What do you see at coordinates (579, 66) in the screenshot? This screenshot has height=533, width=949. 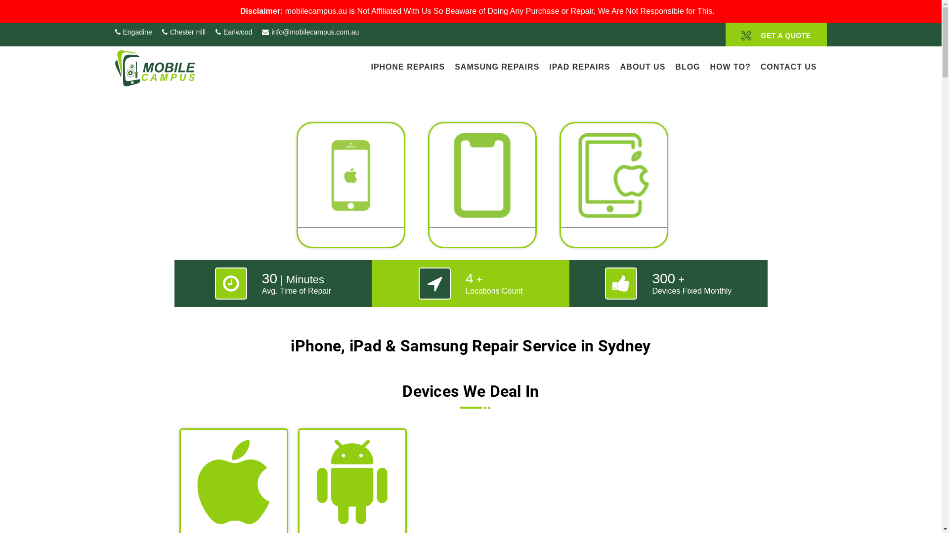 I see `IPAD REPAIRS` at bounding box center [579, 66].